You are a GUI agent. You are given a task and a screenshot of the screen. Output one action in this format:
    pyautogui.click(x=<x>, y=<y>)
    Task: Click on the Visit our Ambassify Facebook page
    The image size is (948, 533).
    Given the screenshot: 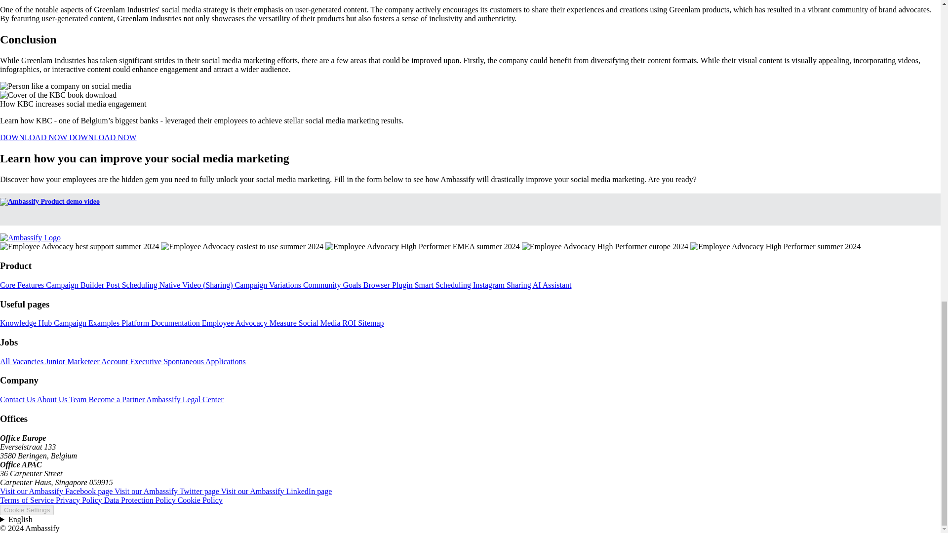 What is the action you would take?
    pyautogui.click(x=57, y=492)
    